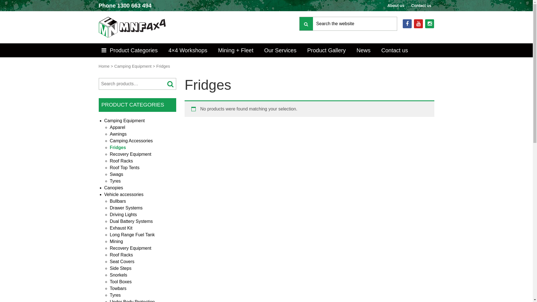 The width and height of the screenshot is (537, 302). I want to click on Roof Racks, so click(121, 161).